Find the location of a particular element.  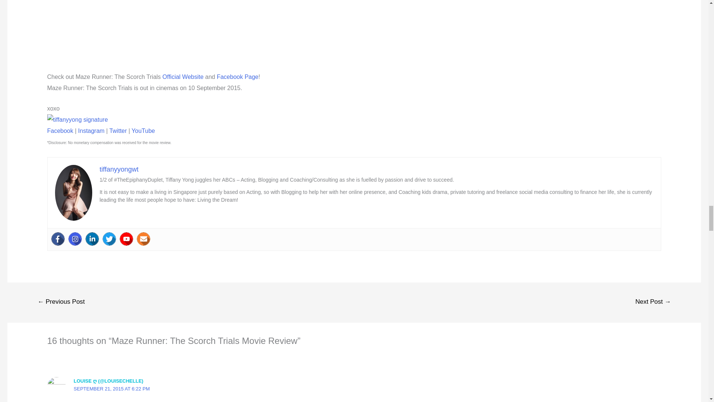

Instagram is located at coordinates (91, 131).